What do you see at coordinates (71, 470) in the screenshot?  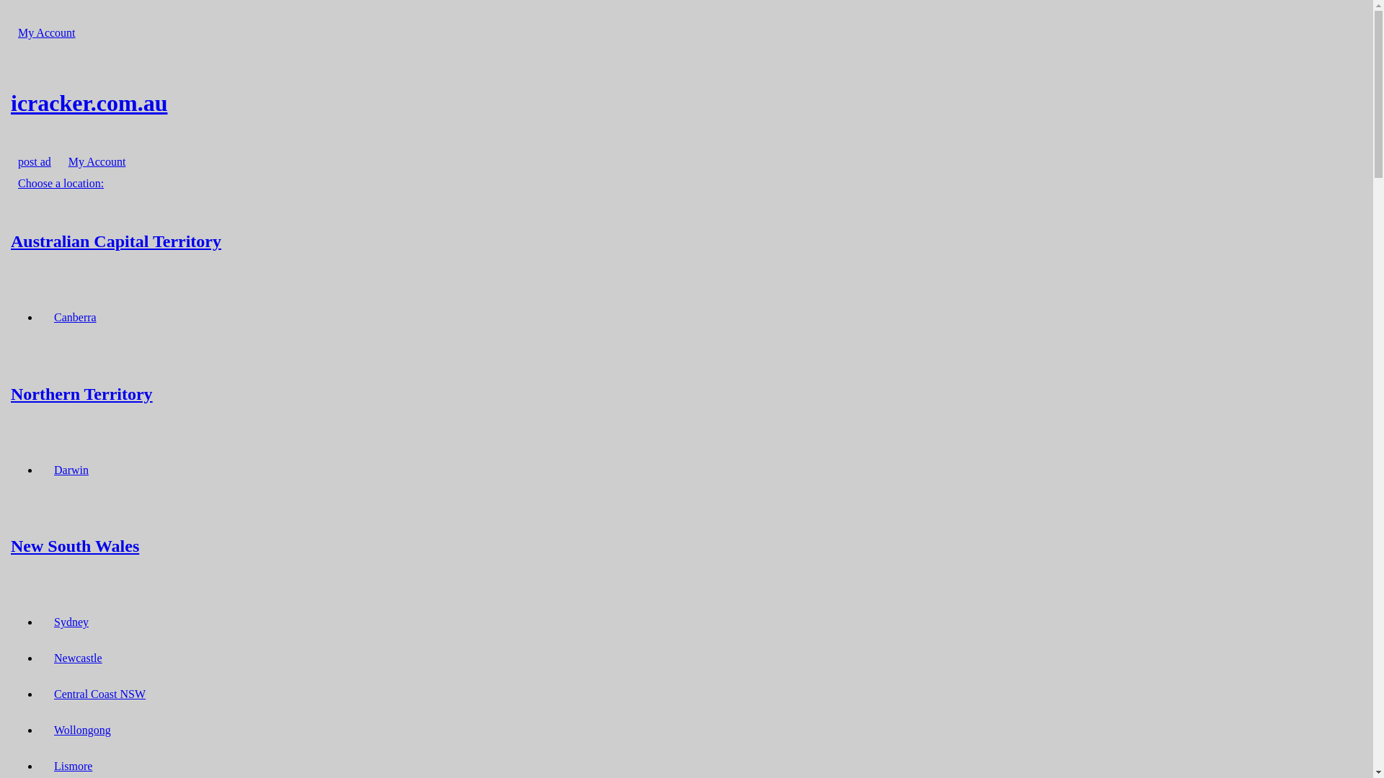 I see `Darwin` at bounding box center [71, 470].